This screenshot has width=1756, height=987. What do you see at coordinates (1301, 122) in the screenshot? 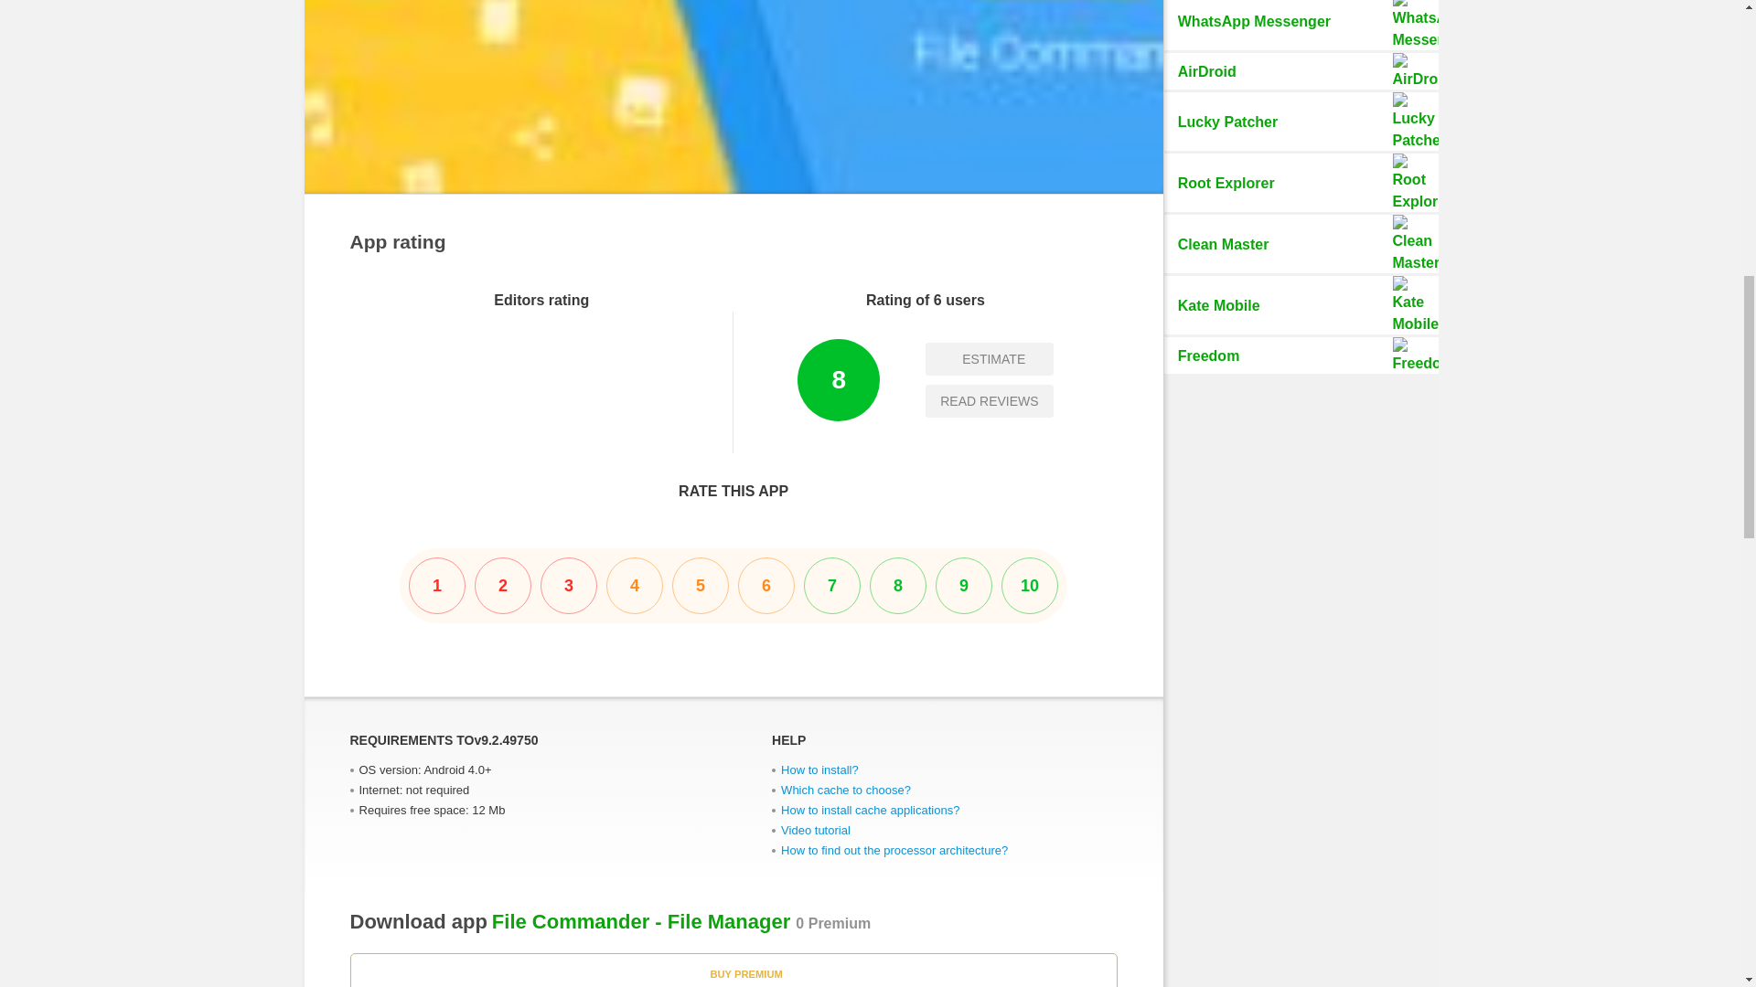
I see `Clean Master` at bounding box center [1301, 122].